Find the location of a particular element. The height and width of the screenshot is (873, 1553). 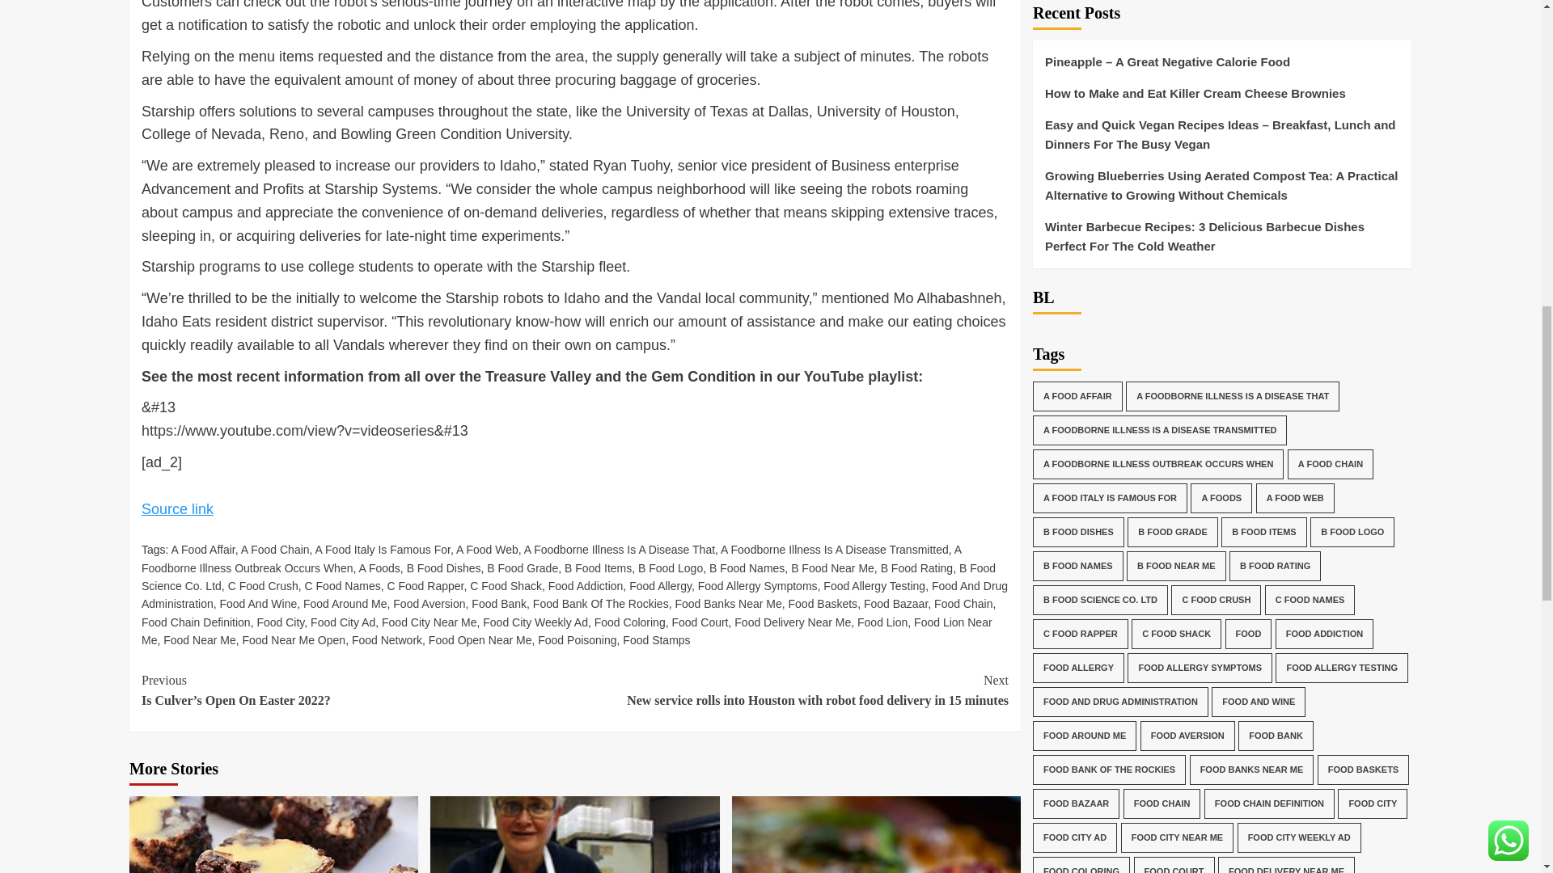

B Food Science Co. Ltd is located at coordinates (568, 577).